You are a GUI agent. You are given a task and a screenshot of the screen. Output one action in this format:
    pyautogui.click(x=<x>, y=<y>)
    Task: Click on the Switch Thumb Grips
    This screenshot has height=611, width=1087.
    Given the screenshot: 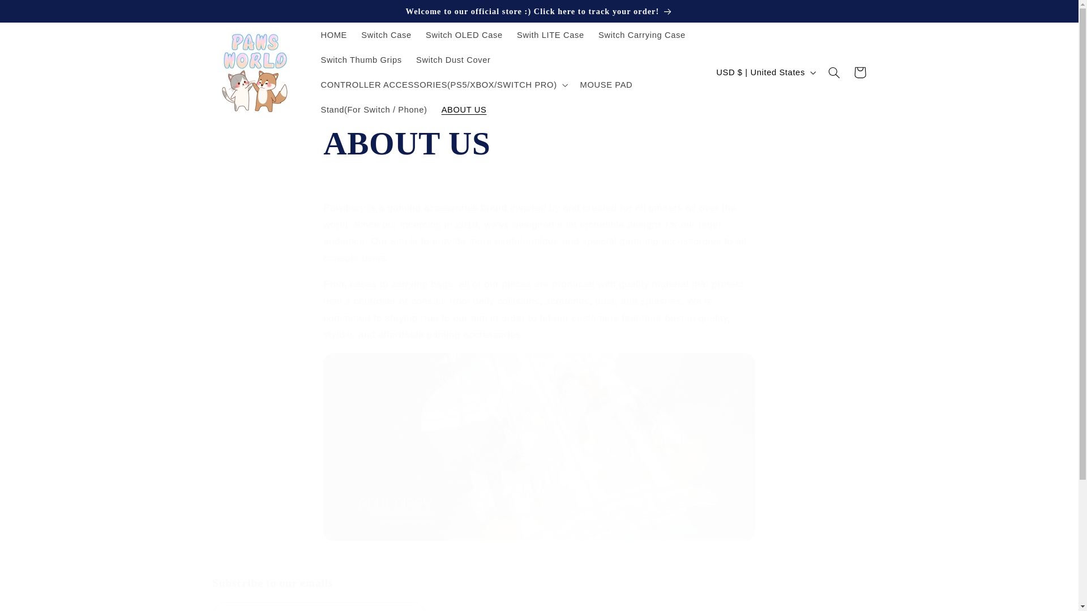 What is the action you would take?
    pyautogui.click(x=539, y=593)
    